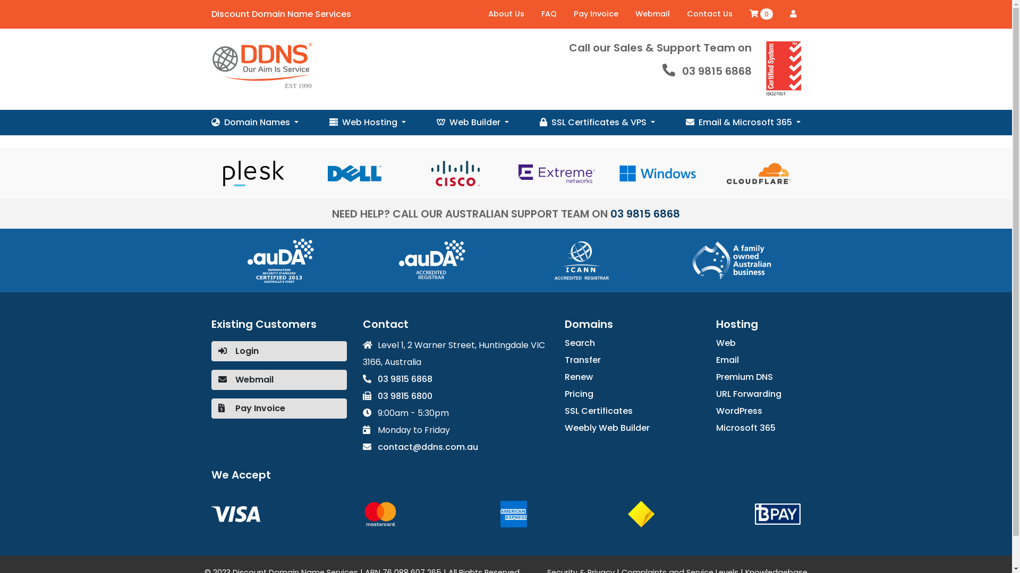 This screenshot has height=573, width=1020. I want to click on 0, so click(761, 14).